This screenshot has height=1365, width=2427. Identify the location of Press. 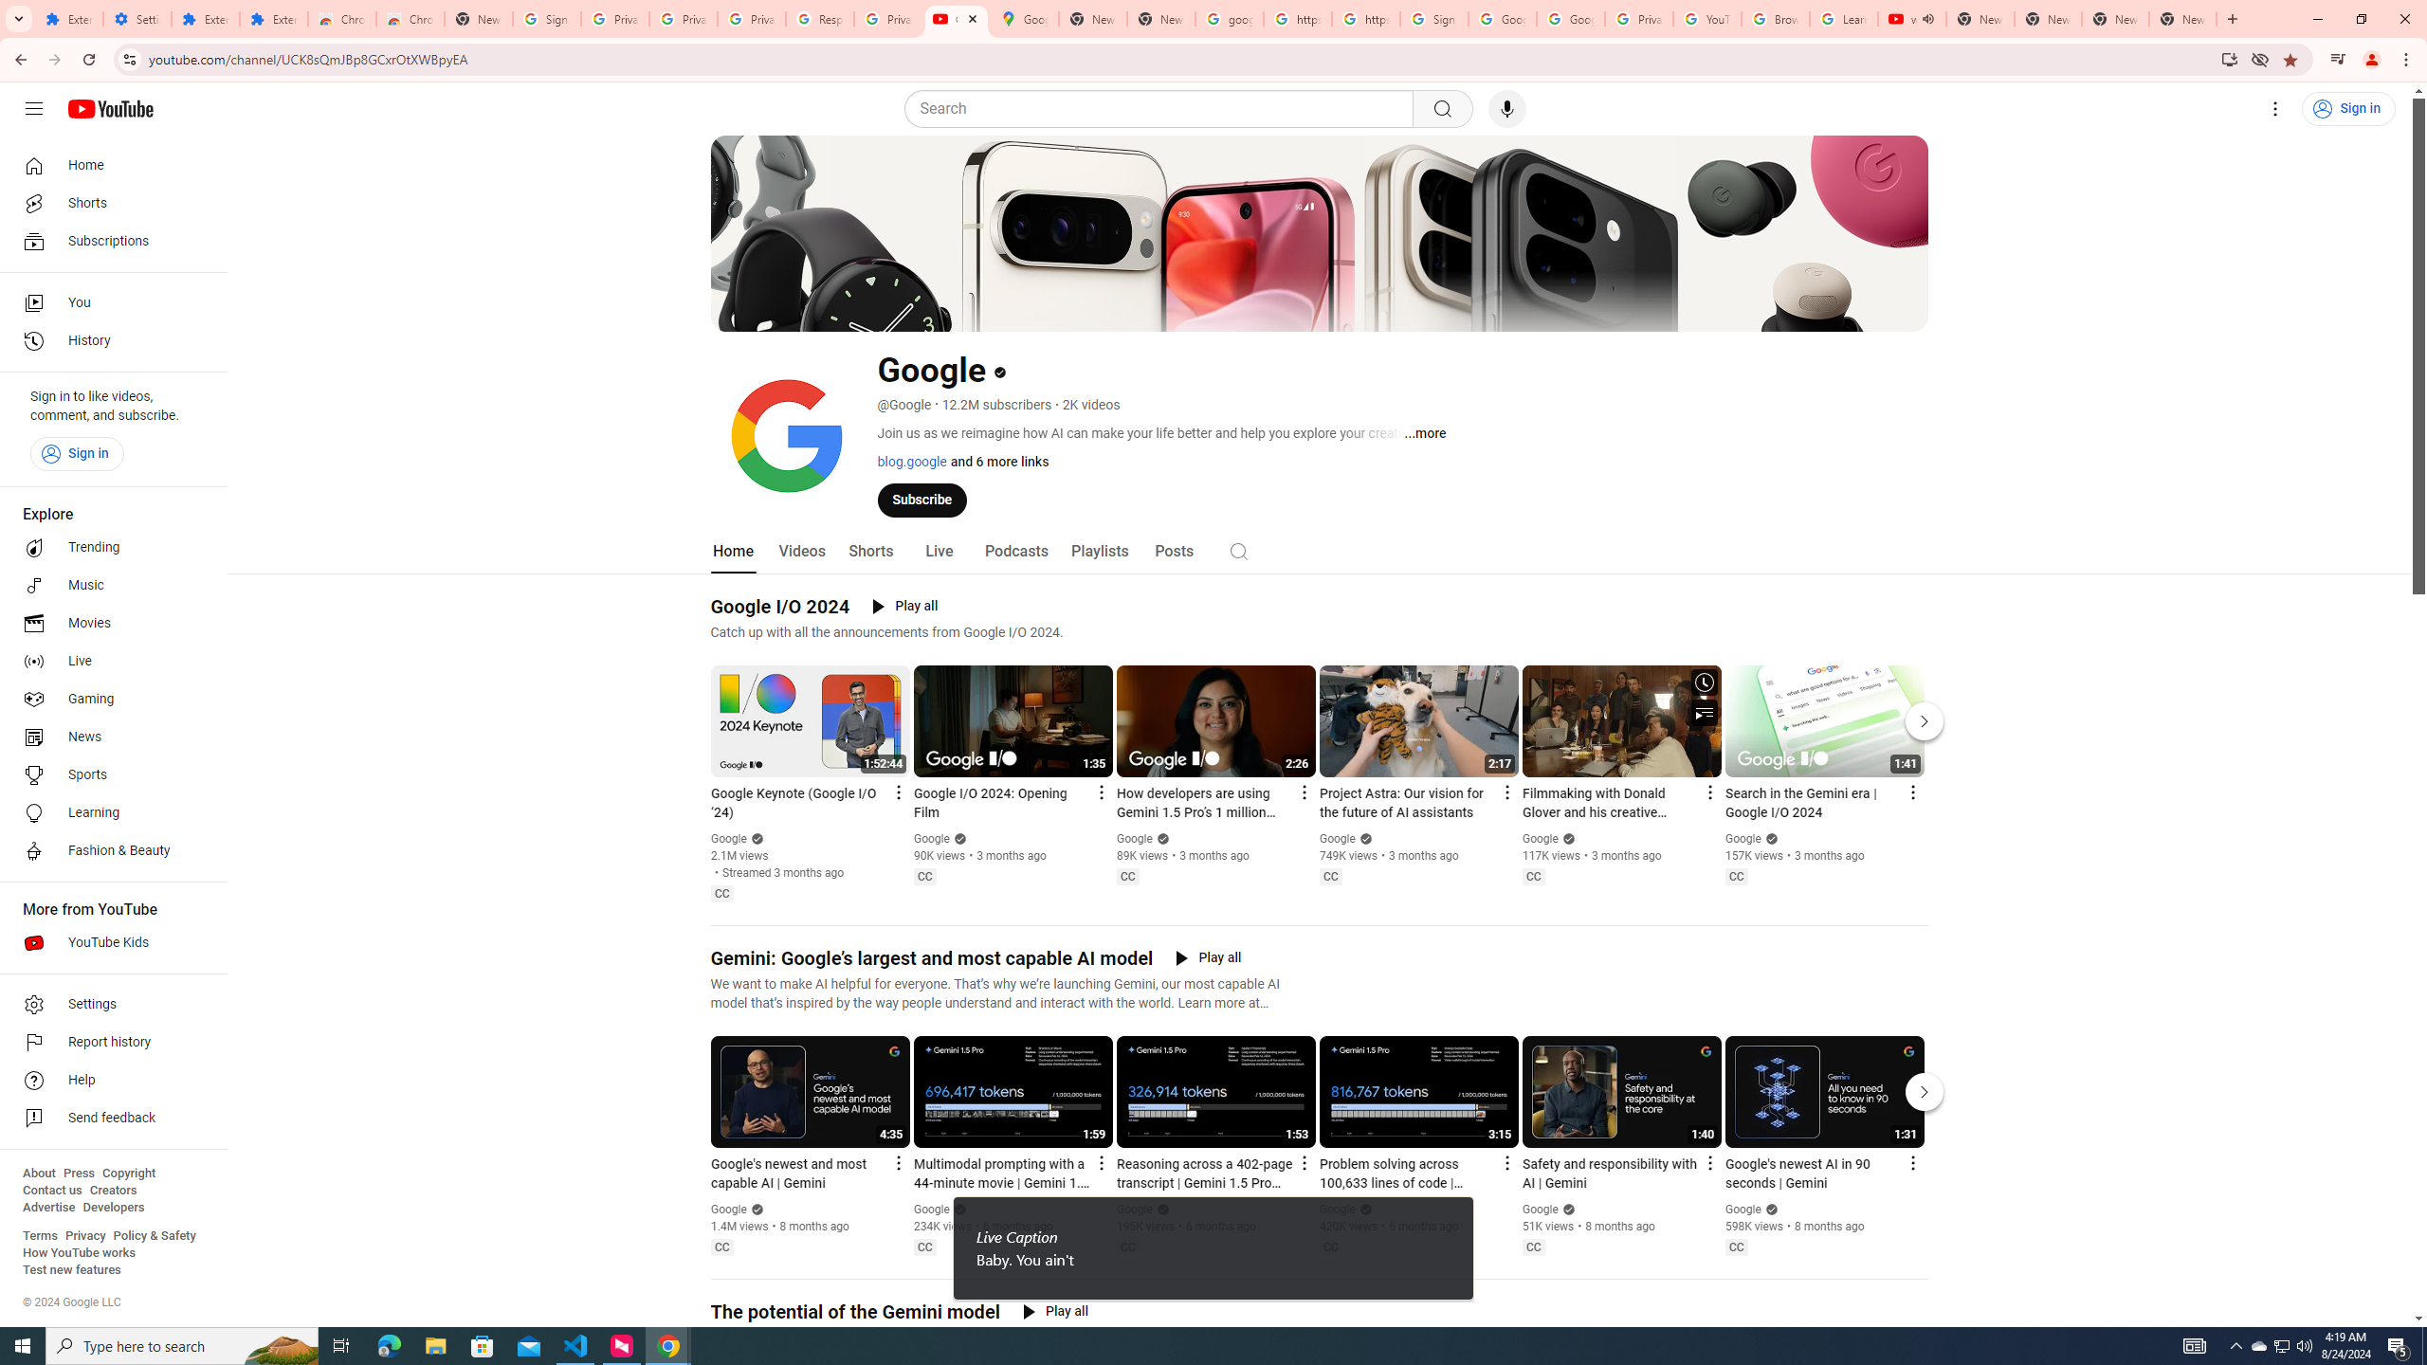
(78, 1174).